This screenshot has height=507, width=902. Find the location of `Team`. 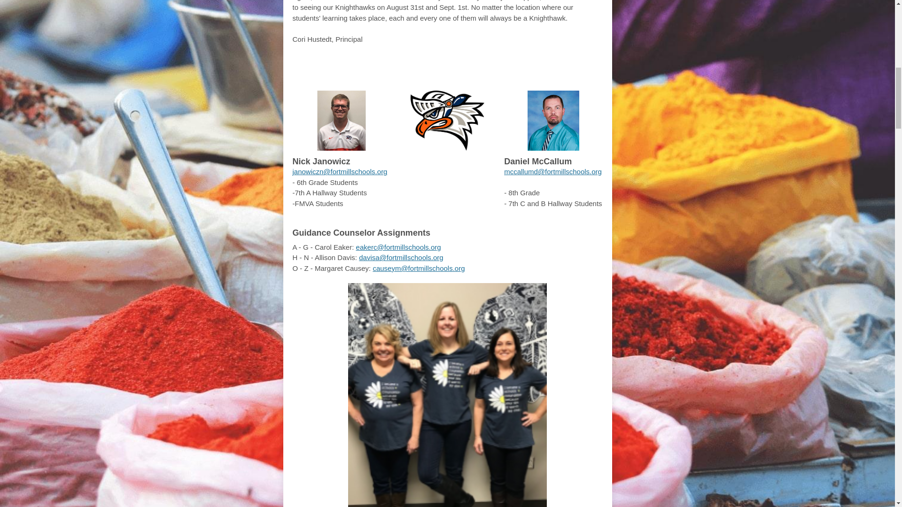

Team is located at coordinates (539, 66).